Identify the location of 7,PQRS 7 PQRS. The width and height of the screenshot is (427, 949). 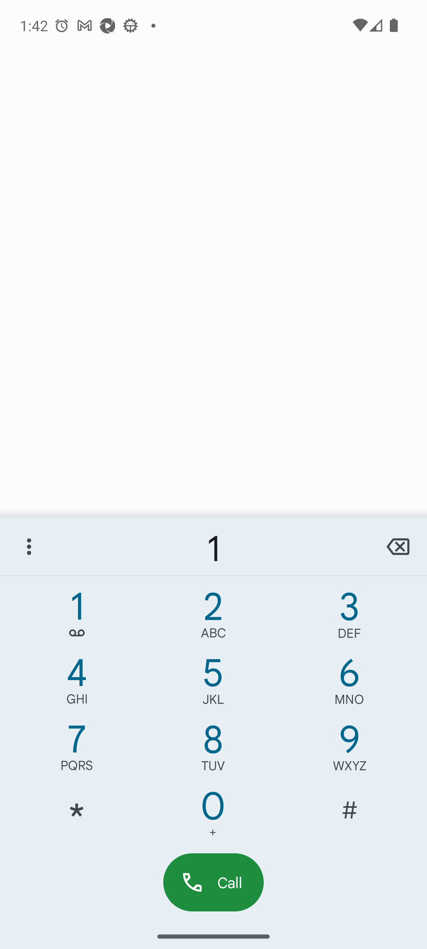
(77, 751).